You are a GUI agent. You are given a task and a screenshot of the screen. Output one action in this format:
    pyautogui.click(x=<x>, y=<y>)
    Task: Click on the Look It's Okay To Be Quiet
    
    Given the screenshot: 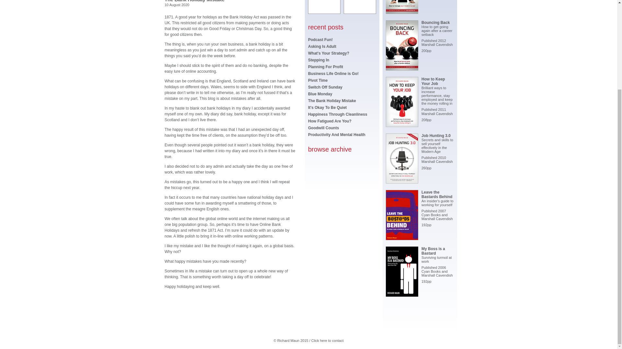 What is the action you would take?
    pyautogui.click(x=327, y=108)
    